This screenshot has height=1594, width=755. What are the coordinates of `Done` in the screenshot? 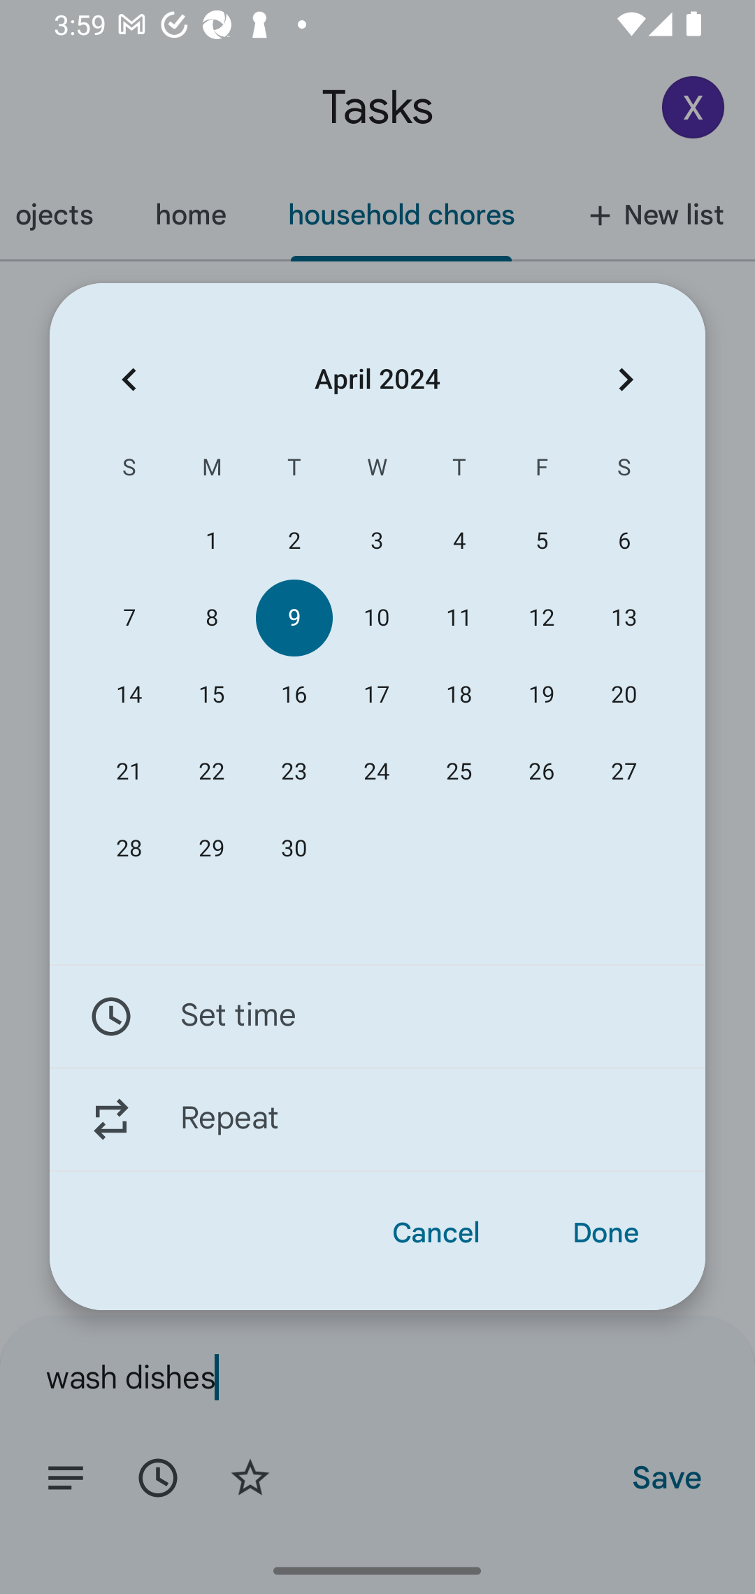 It's located at (605, 1233).